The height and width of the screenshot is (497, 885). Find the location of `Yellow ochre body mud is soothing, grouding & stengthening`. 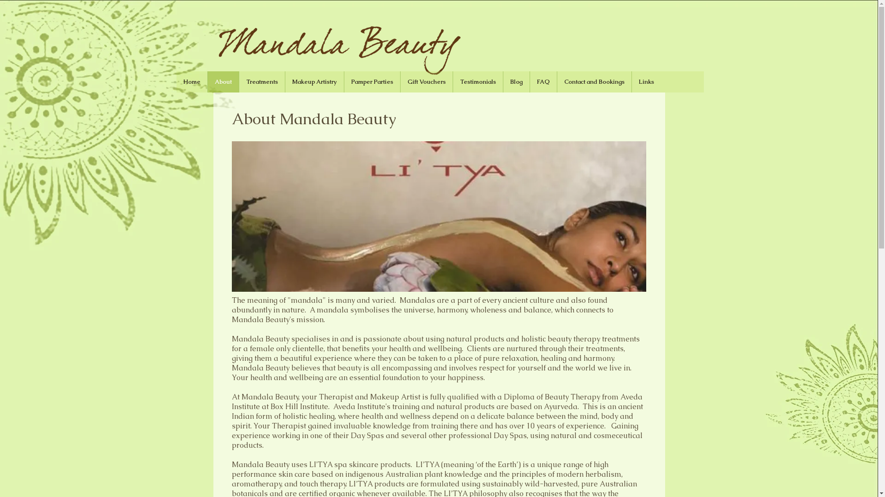

Yellow ochre body mud is soothing, grouding & stengthening is located at coordinates (439, 216).